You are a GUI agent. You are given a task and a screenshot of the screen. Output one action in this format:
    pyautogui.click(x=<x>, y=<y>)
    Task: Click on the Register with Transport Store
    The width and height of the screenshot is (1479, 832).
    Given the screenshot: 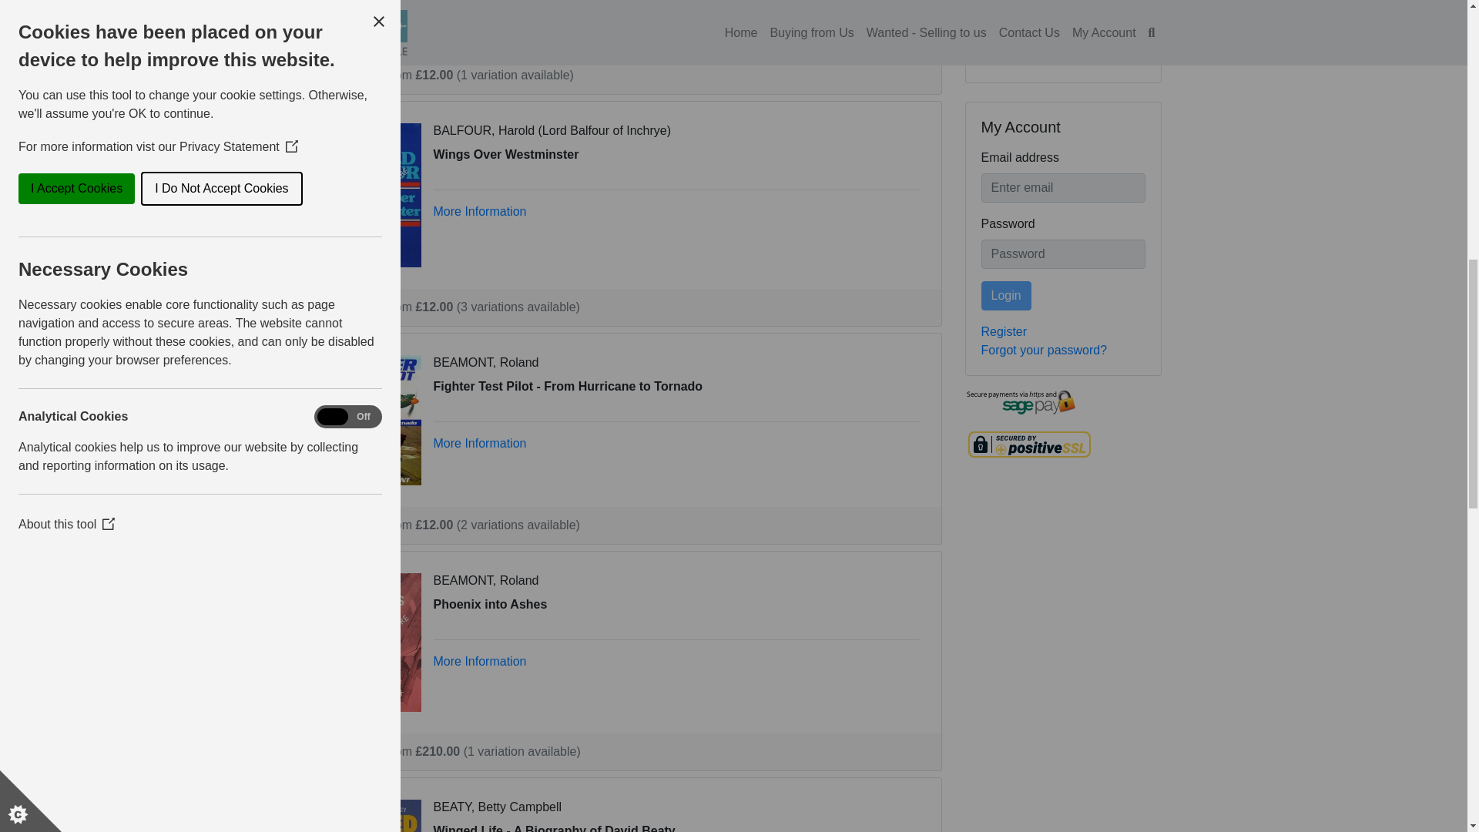 What is the action you would take?
    pyautogui.click(x=1004, y=331)
    